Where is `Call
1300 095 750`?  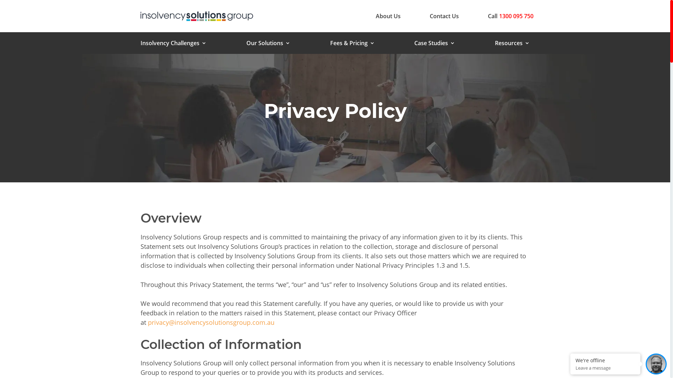 Call
1300 095 750 is located at coordinates (511, 16).